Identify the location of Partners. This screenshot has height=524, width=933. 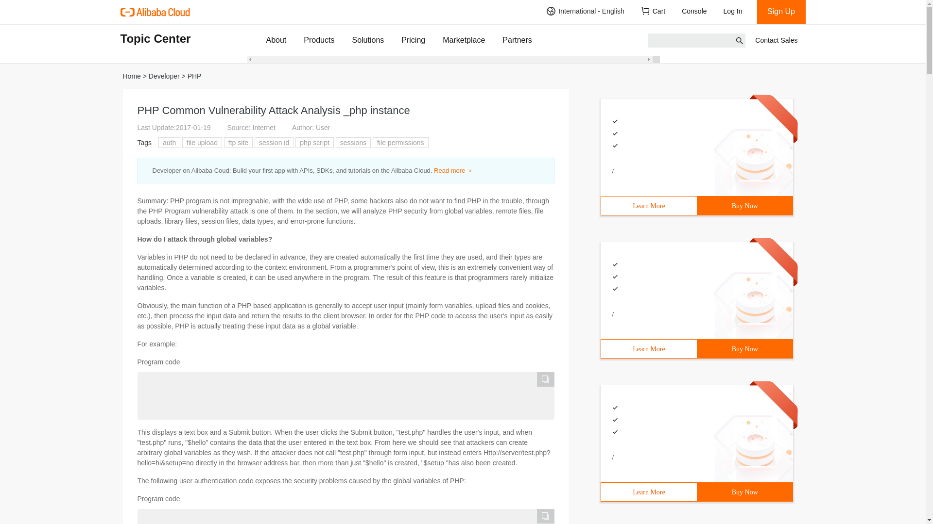
(517, 40).